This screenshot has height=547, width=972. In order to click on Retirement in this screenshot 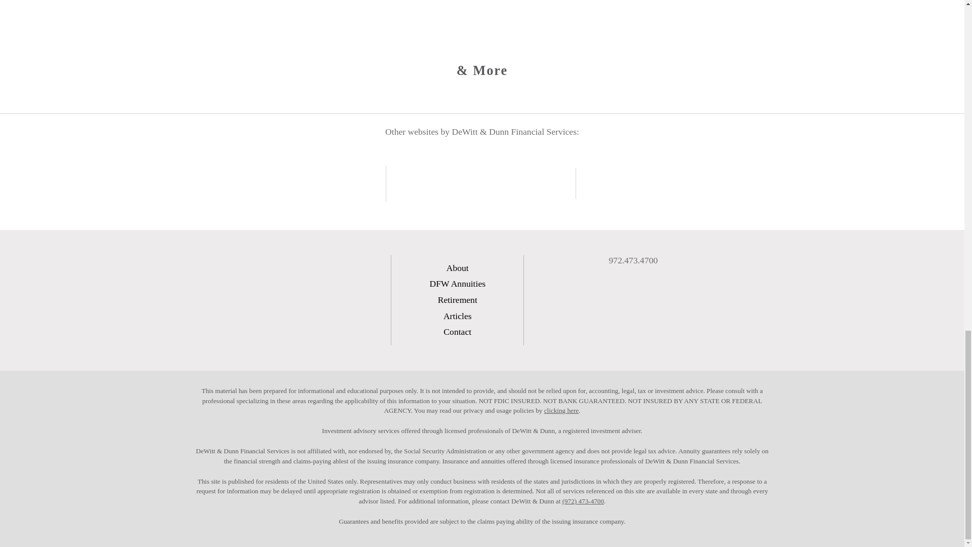, I will do `click(458, 300)`.